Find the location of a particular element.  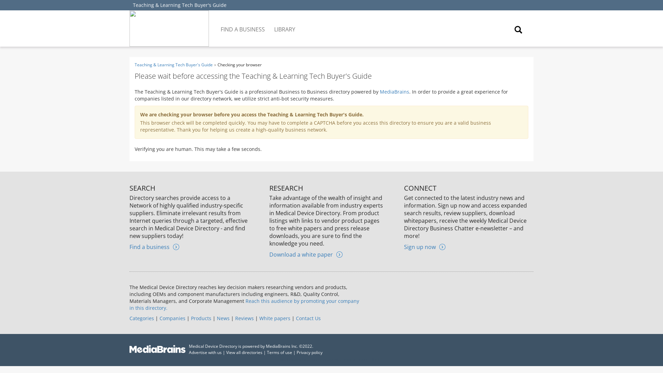

Download a white paper is located at coordinates (306, 254).